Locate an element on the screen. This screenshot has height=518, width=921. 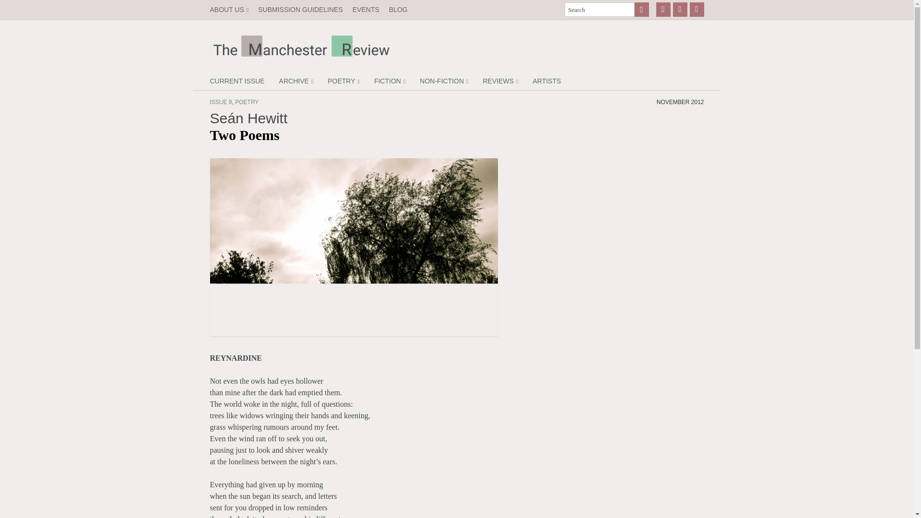
Go is located at coordinates (641, 10).